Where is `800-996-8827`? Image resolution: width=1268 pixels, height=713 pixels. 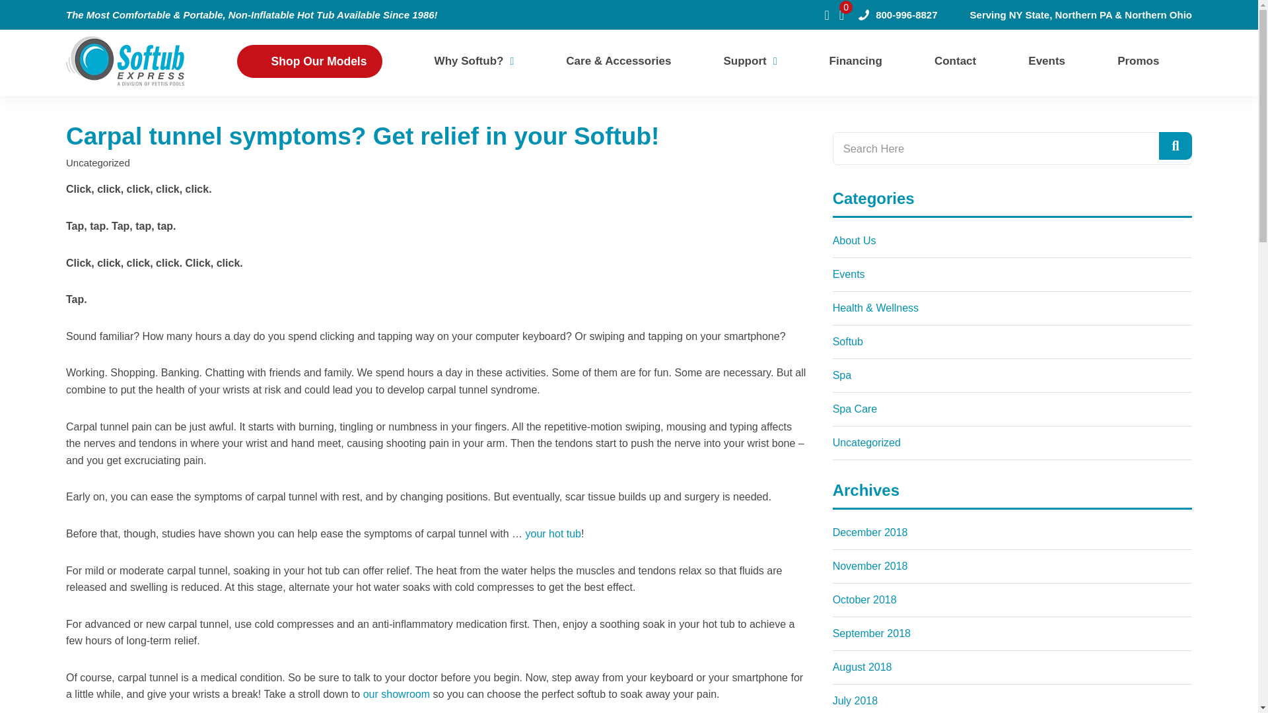
800-996-8827 is located at coordinates (897, 15).